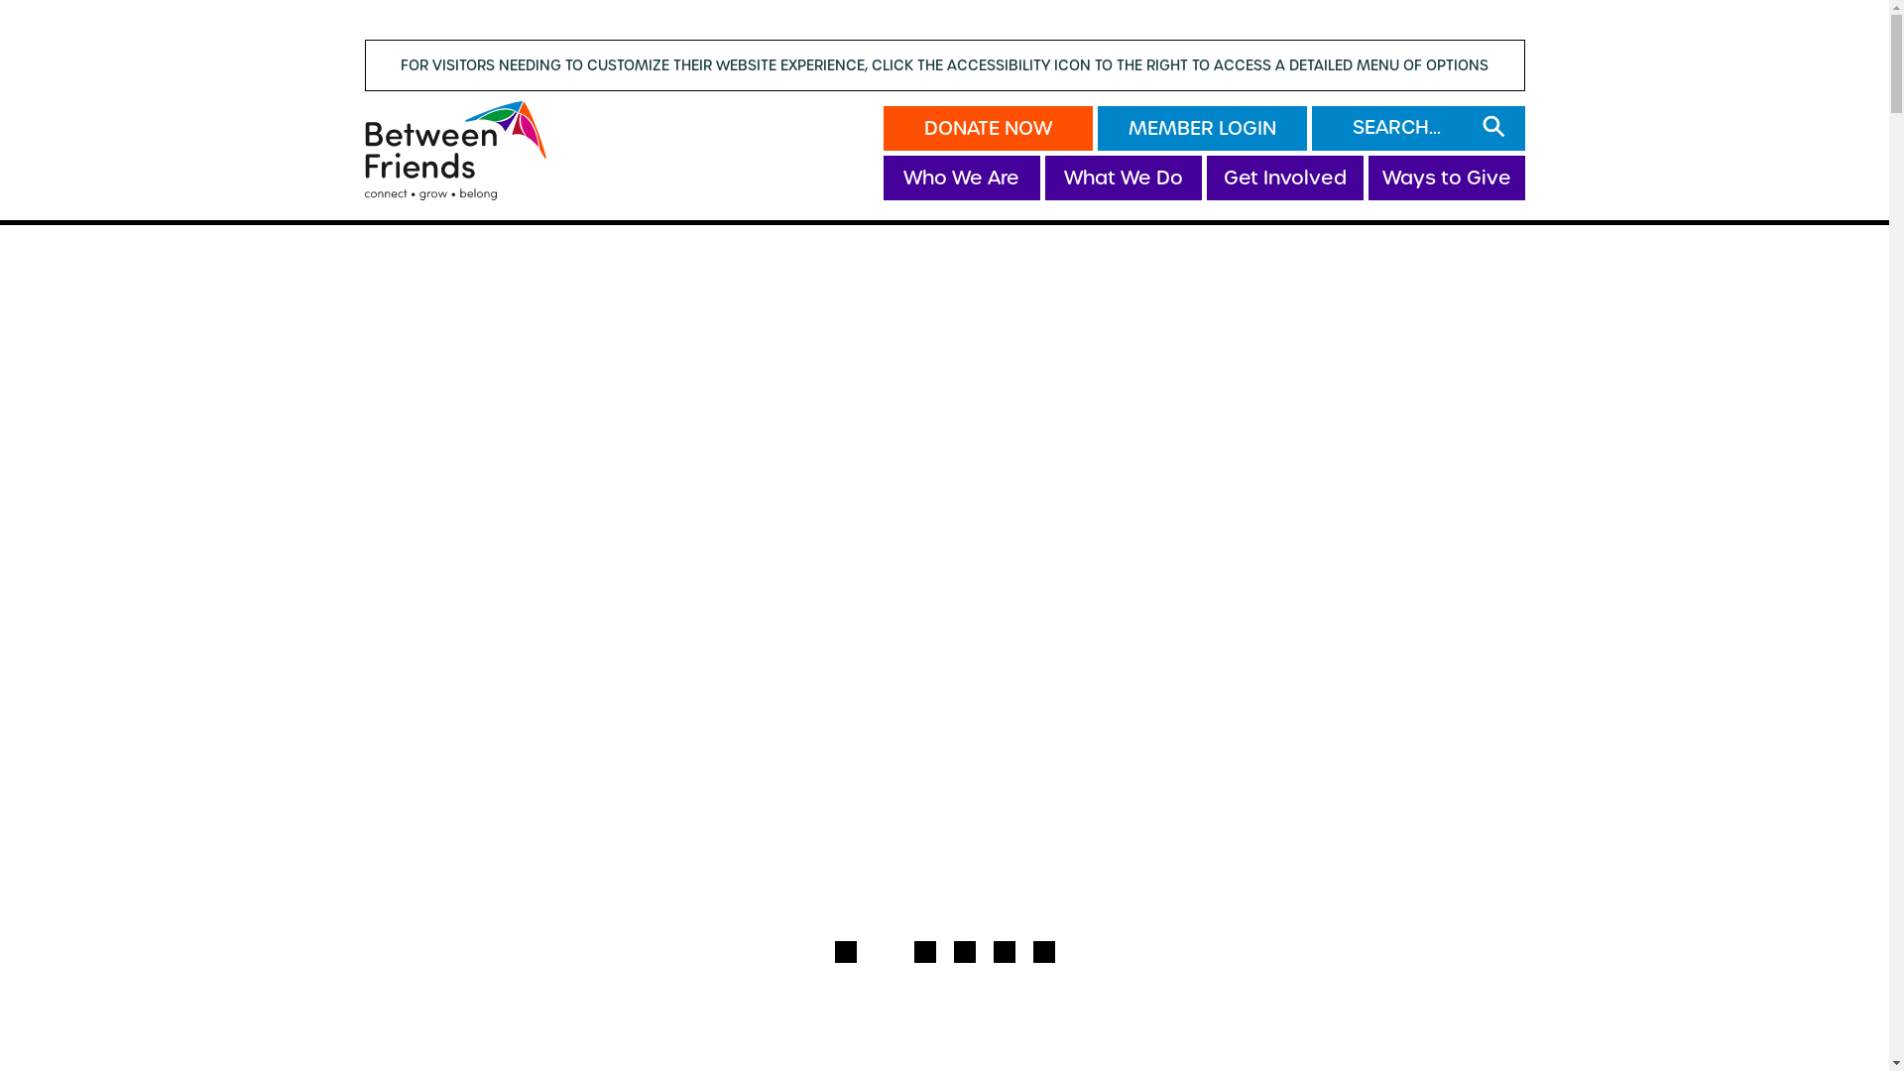 The height and width of the screenshot is (1071, 1904). I want to click on Ways to Give, so click(1447, 178).